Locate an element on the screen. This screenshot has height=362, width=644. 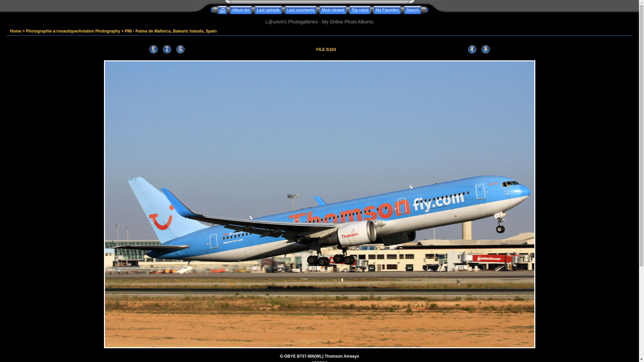
See next file is located at coordinates (486, 50).